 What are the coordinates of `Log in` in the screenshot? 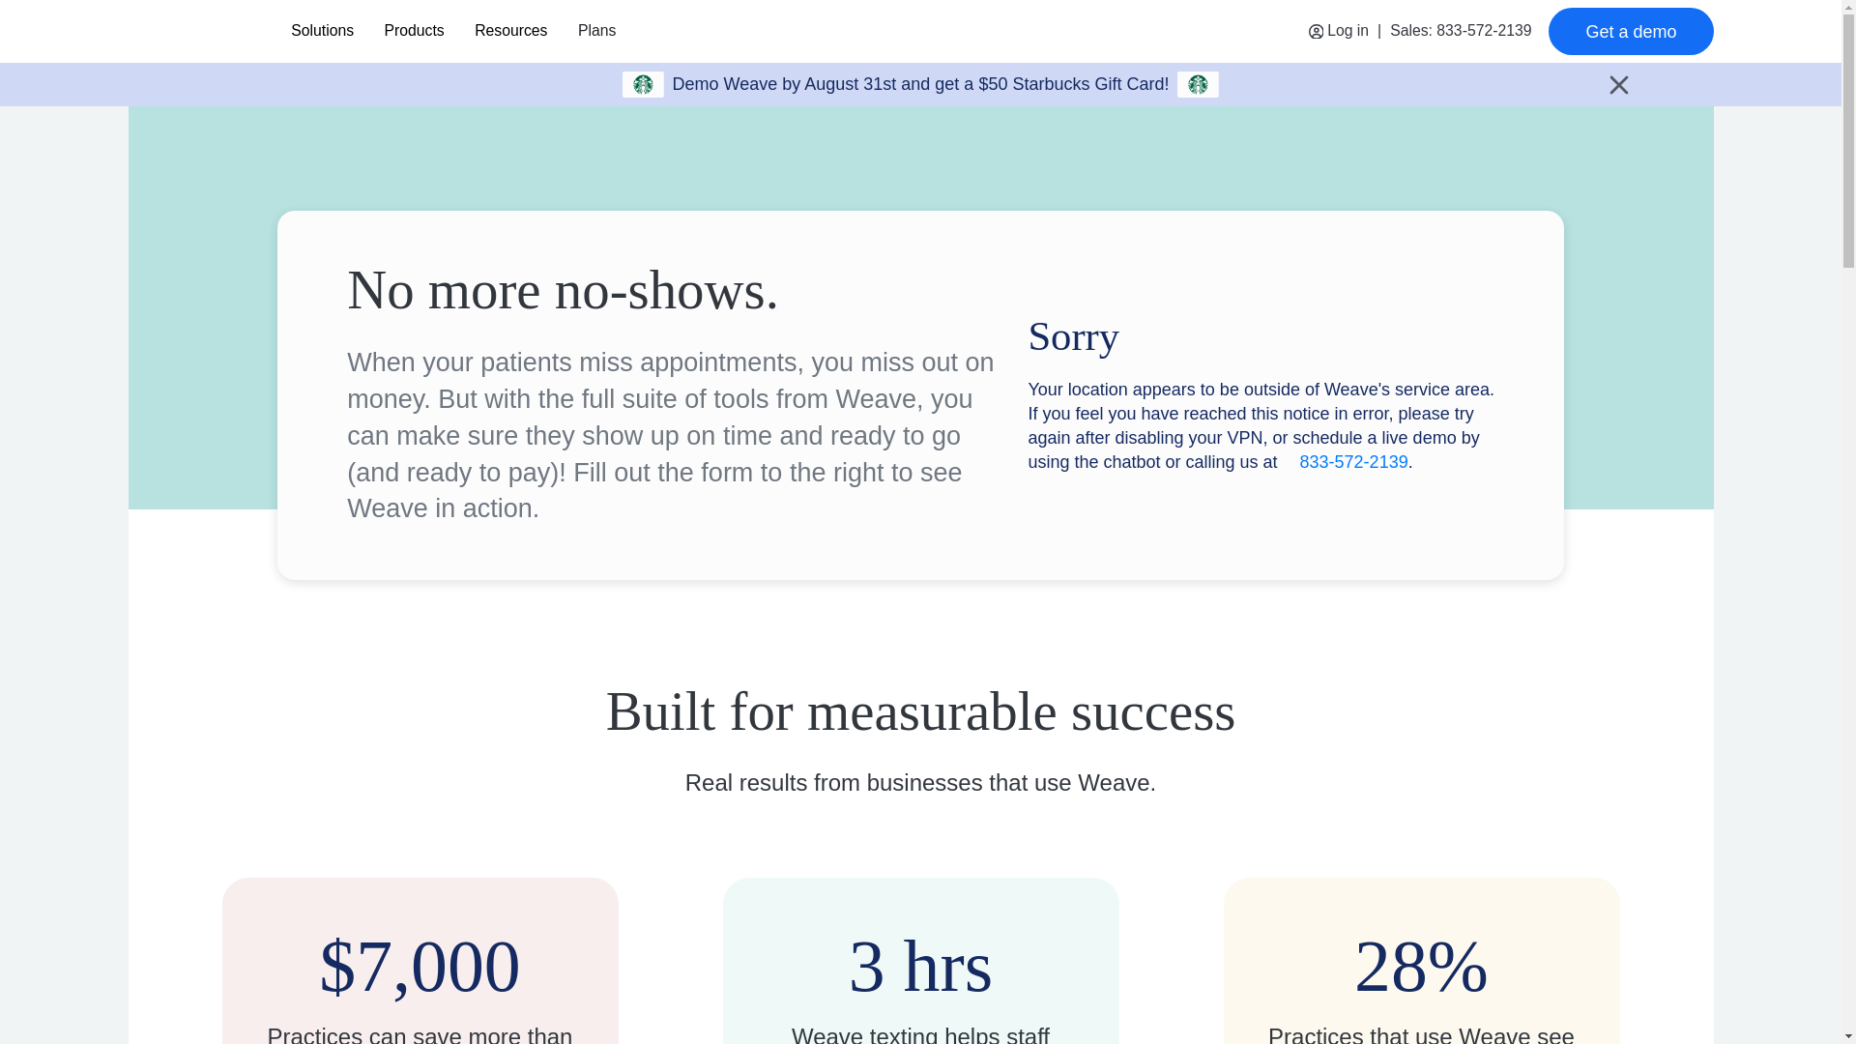 It's located at (1338, 31).